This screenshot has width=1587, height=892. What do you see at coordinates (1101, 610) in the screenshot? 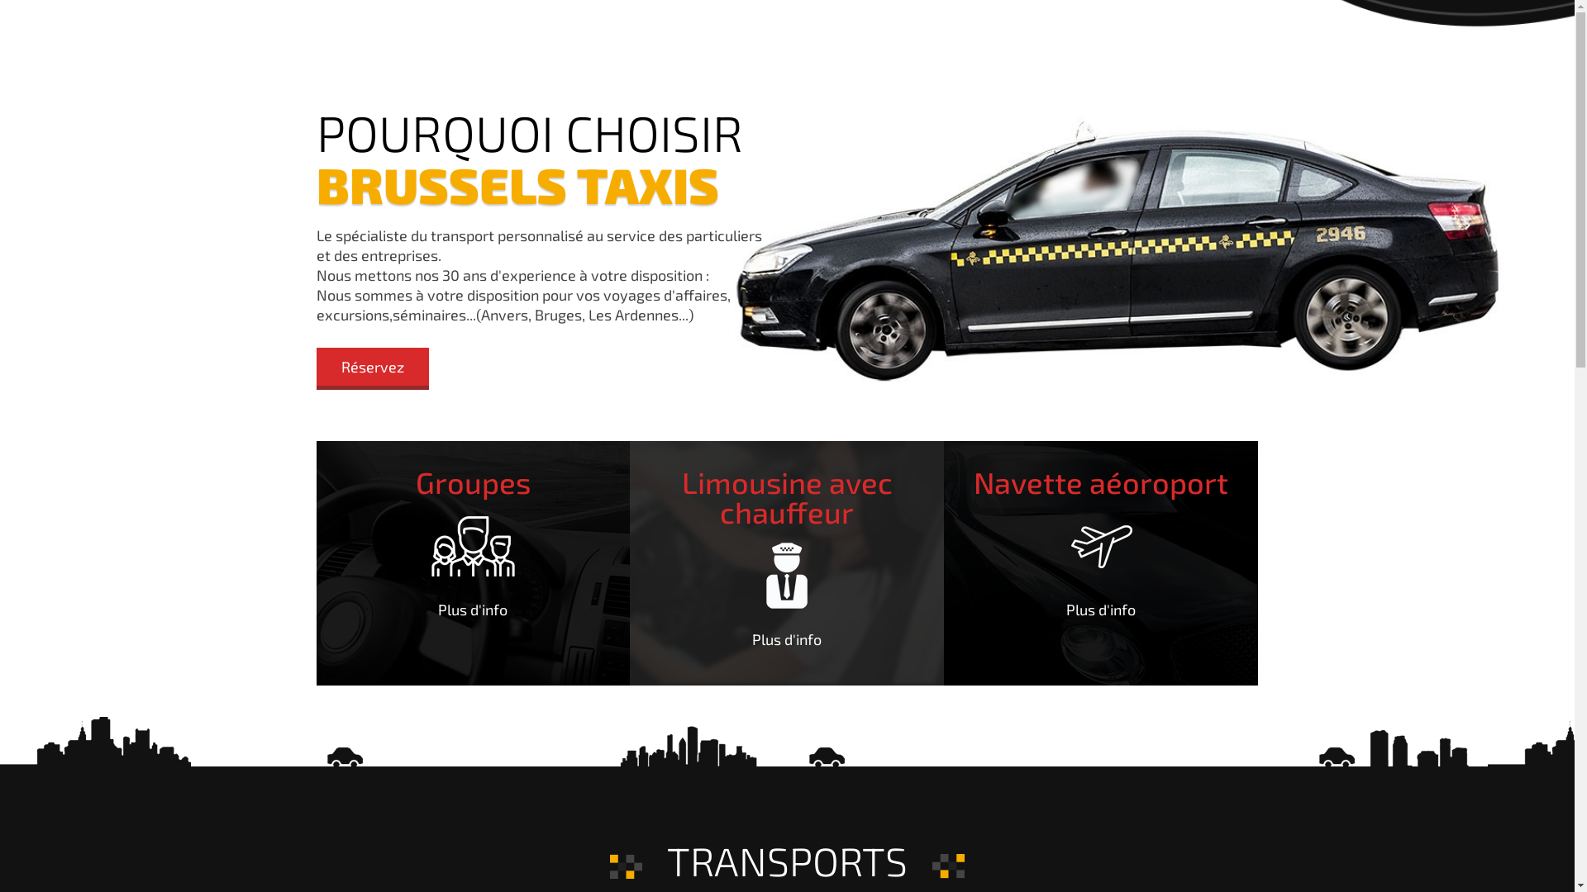
I see `Plus d'info` at bounding box center [1101, 610].